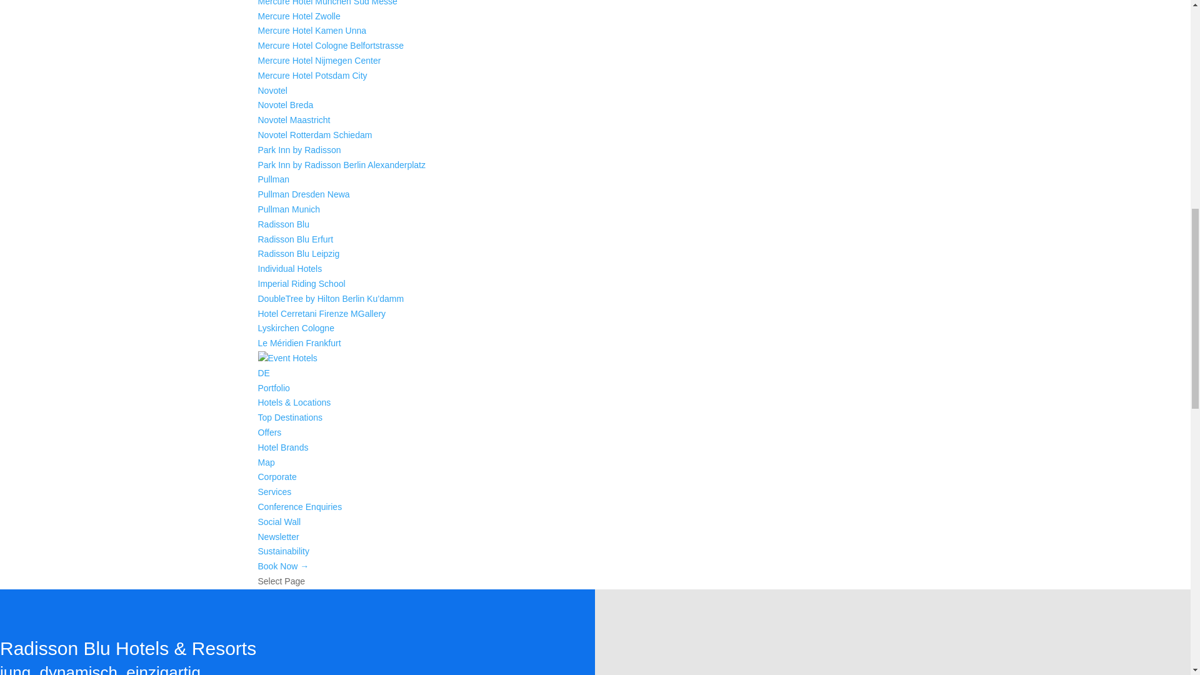  What do you see at coordinates (273, 387) in the screenshot?
I see `Overview Hotels` at bounding box center [273, 387].